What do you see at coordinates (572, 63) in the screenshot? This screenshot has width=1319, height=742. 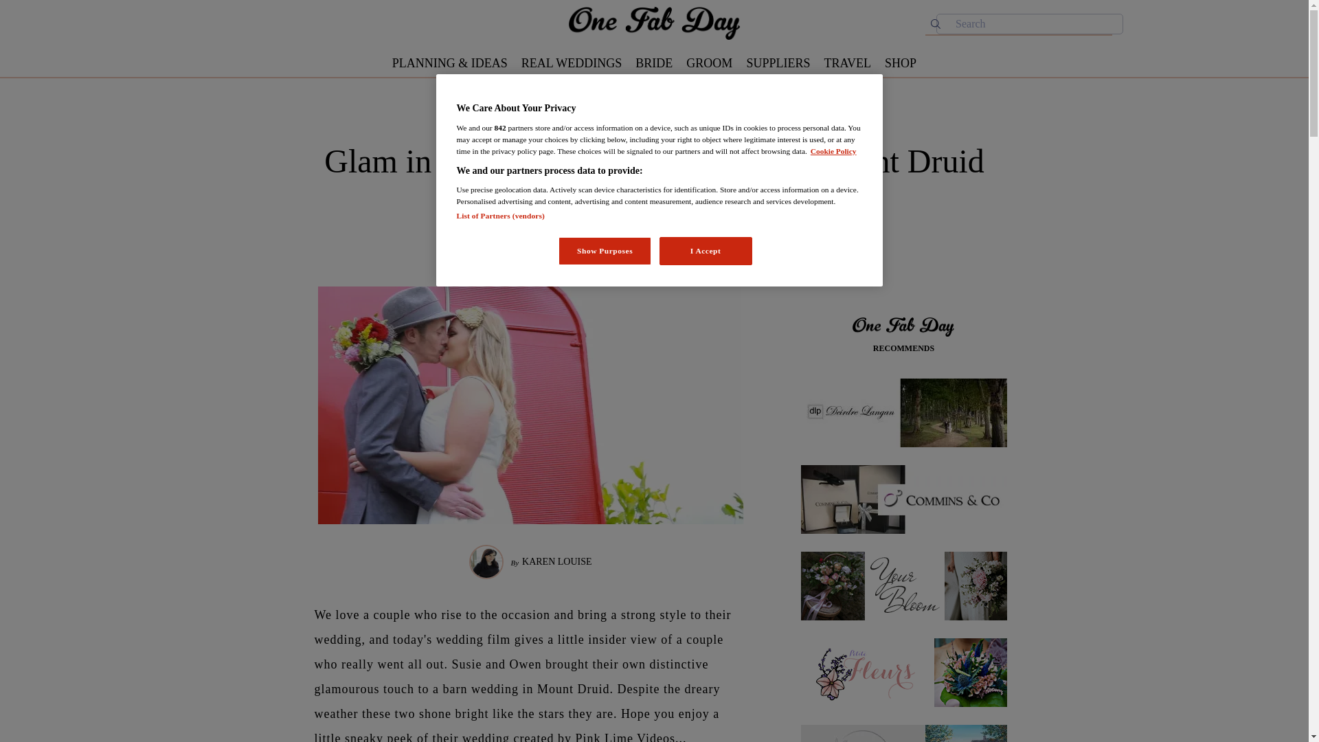 I see `REAL WEDDINGS` at bounding box center [572, 63].